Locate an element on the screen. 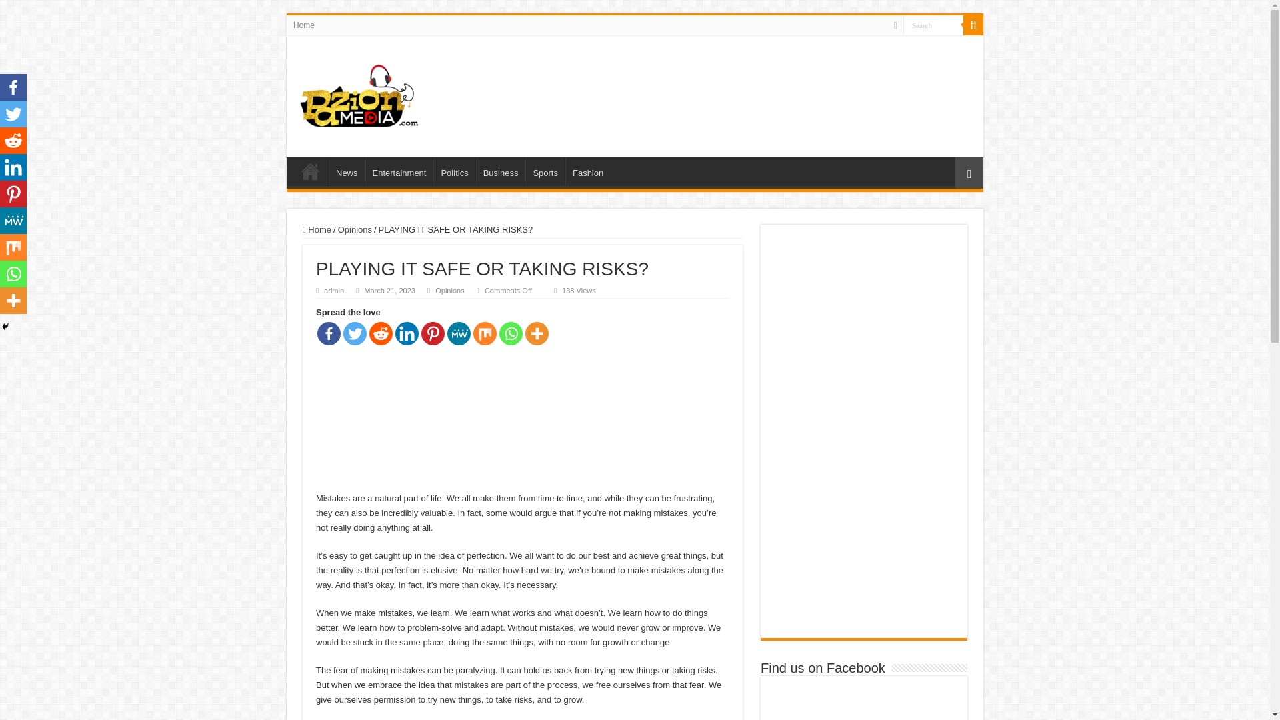  Opinions is located at coordinates (449, 290).